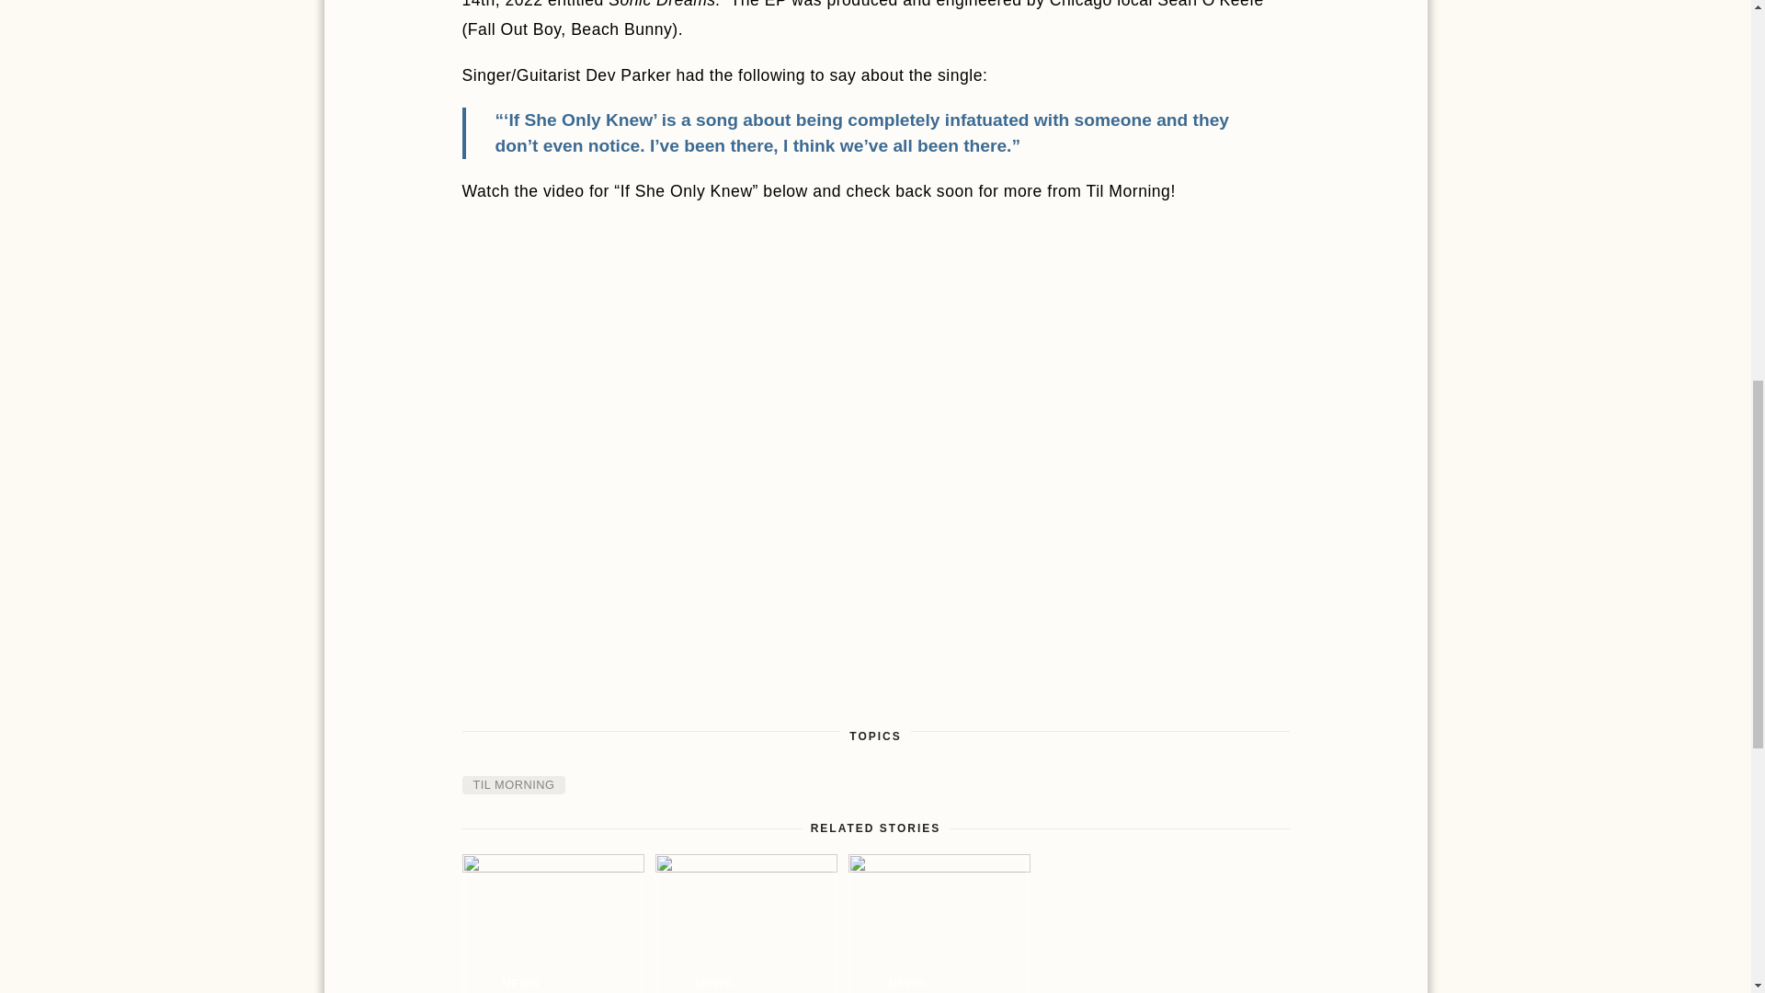 The width and height of the screenshot is (1765, 993). What do you see at coordinates (746, 923) in the screenshot?
I see `NEWSVIDEO` at bounding box center [746, 923].